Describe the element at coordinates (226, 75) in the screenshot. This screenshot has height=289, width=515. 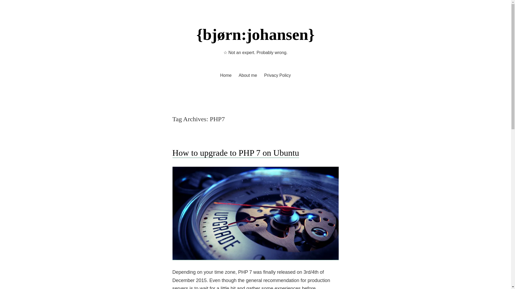
I see `Home` at that location.